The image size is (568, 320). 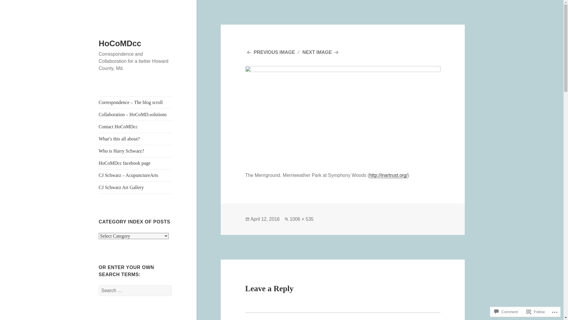 What do you see at coordinates (135, 151) in the screenshot?
I see `Who is Harry Schwarz?` at bounding box center [135, 151].